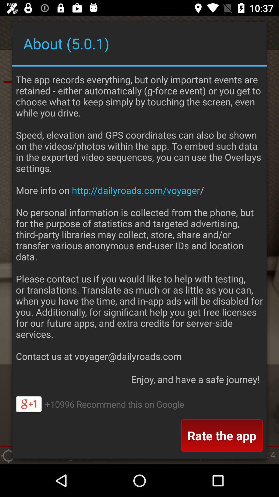 This screenshot has width=279, height=497. What do you see at coordinates (139, 216) in the screenshot?
I see `swipe to the dailyroads voyager allows item` at bounding box center [139, 216].